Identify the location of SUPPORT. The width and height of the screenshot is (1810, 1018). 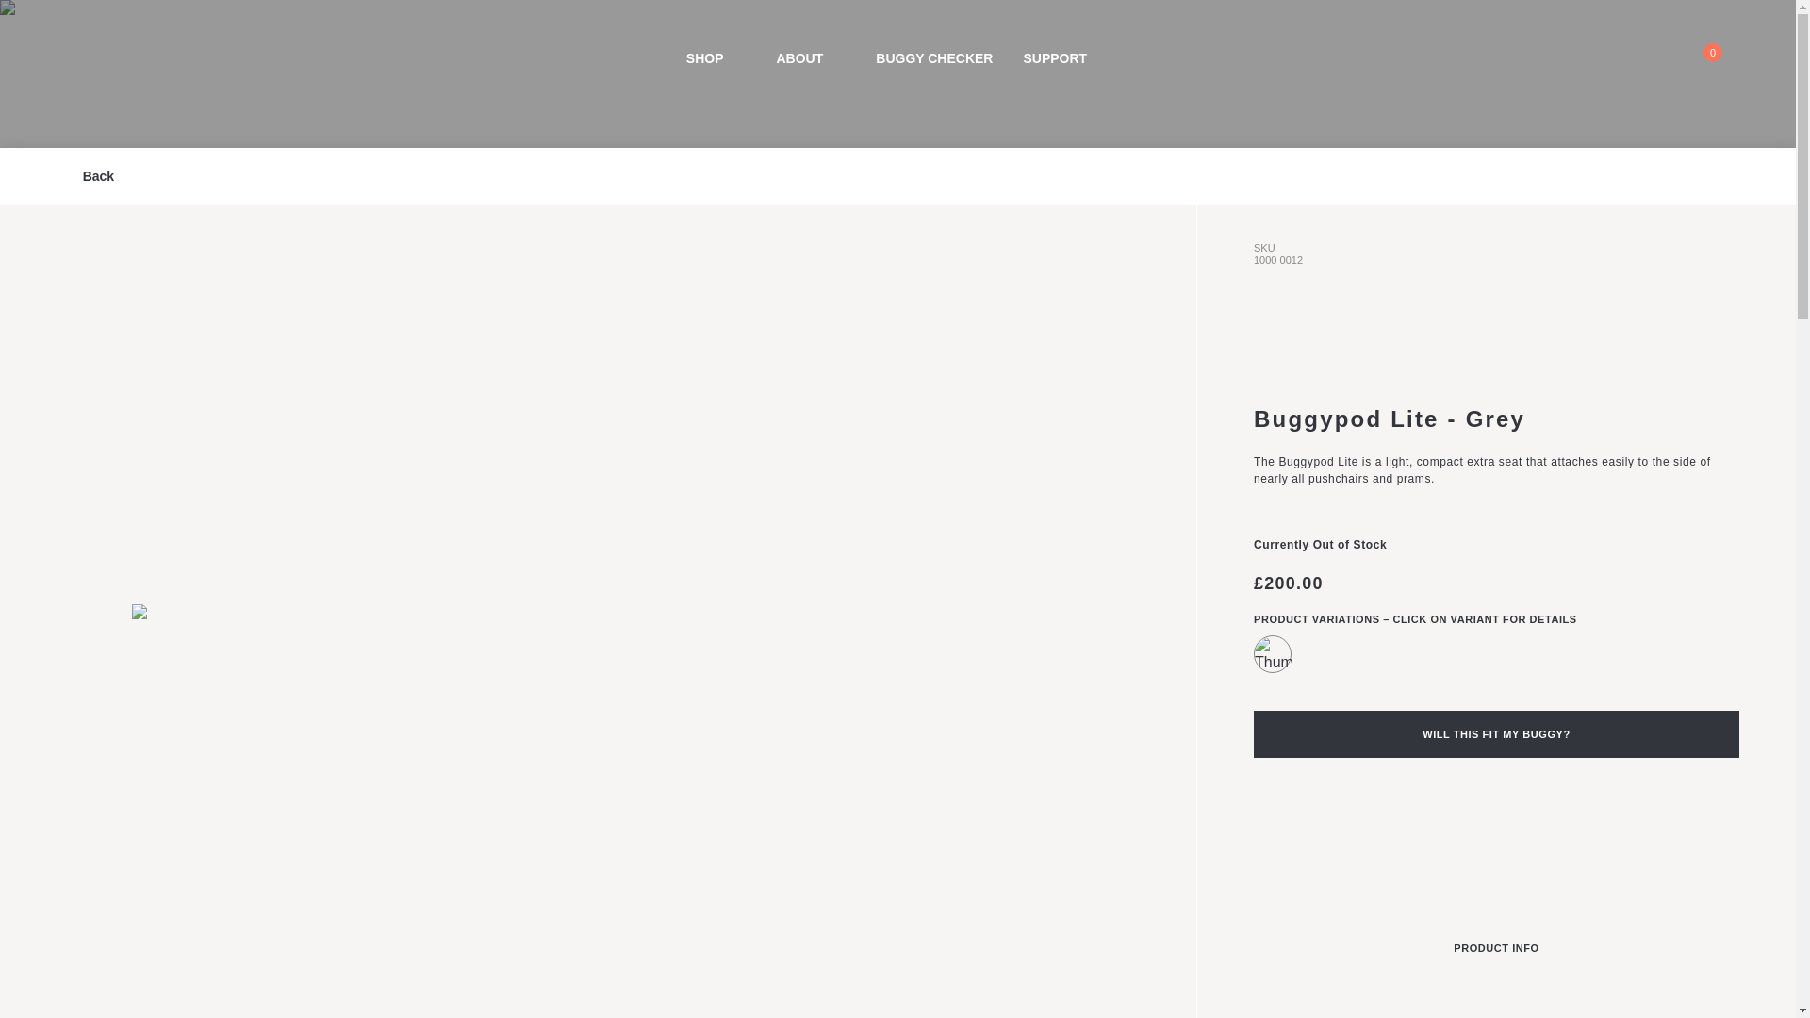
(1065, 58).